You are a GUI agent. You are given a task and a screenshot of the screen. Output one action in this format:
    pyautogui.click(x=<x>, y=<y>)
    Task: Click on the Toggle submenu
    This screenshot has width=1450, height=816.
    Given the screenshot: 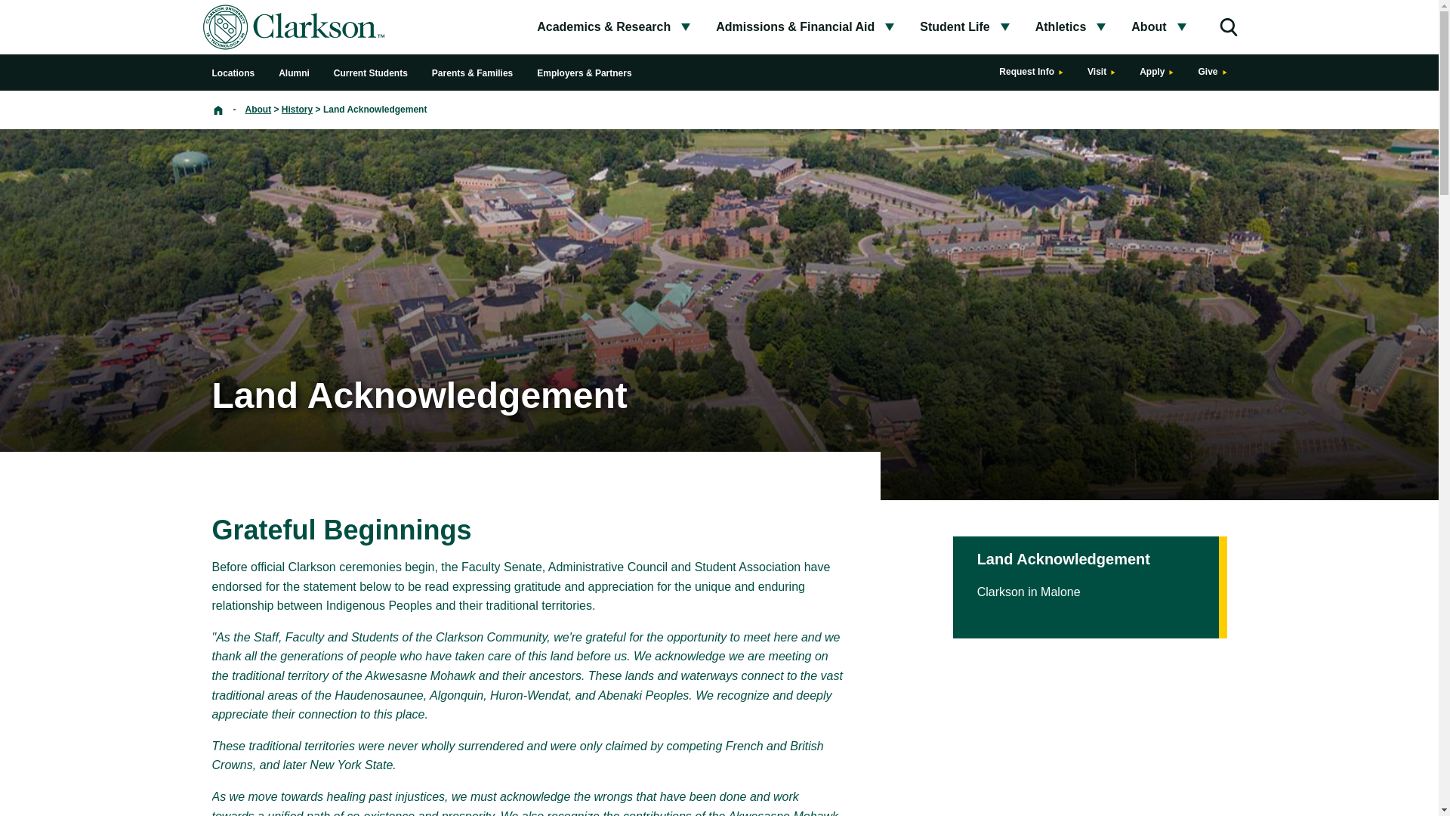 What is the action you would take?
    pyautogui.click(x=685, y=27)
    